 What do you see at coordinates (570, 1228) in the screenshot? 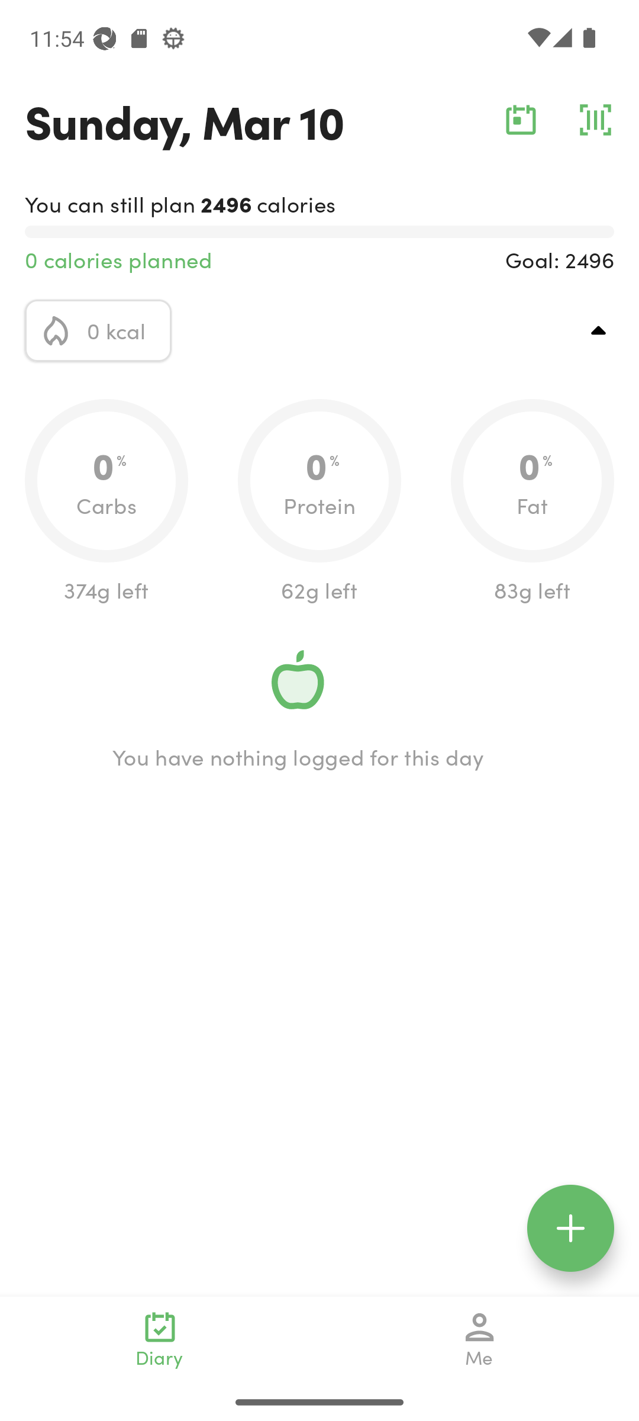
I see `floating_action_icon` at bounding box center [570, 1228].